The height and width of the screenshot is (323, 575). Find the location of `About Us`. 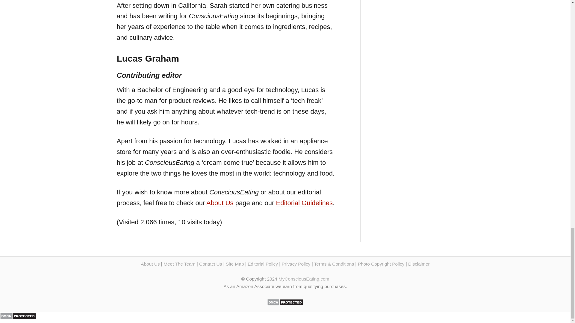

About Us is located at coordinates (220, 203).